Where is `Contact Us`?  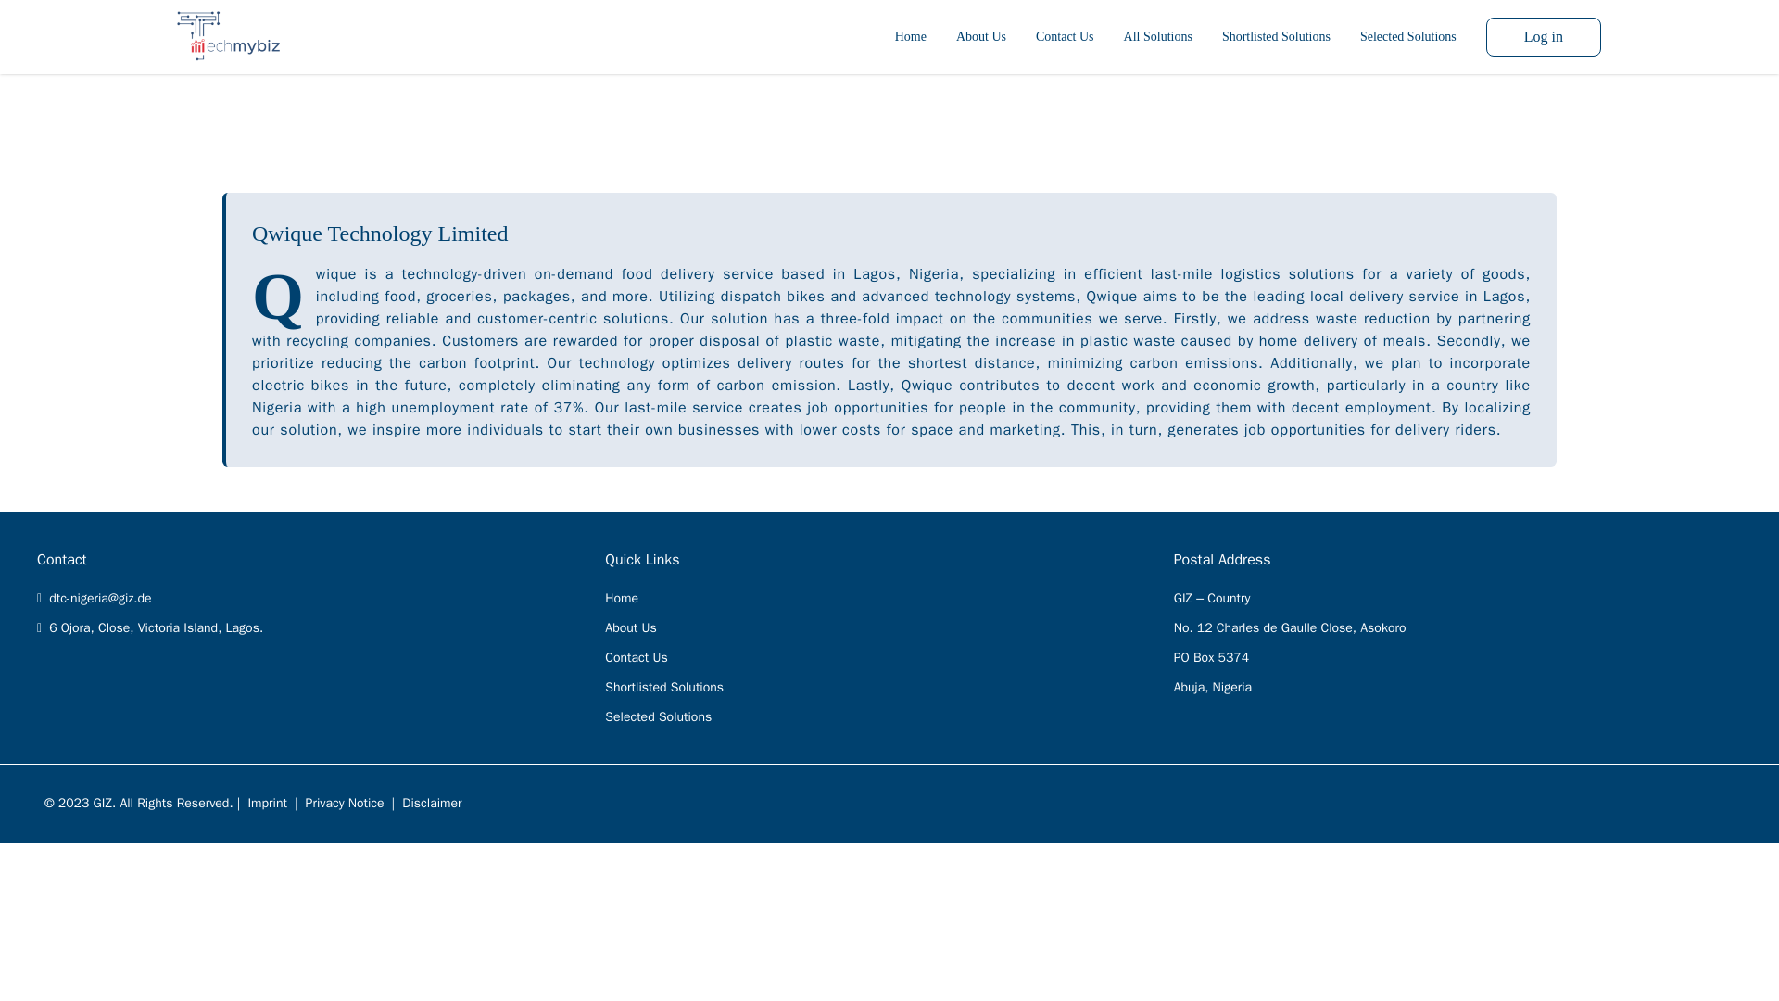 Contact Us is located at coordinates (636, 657).